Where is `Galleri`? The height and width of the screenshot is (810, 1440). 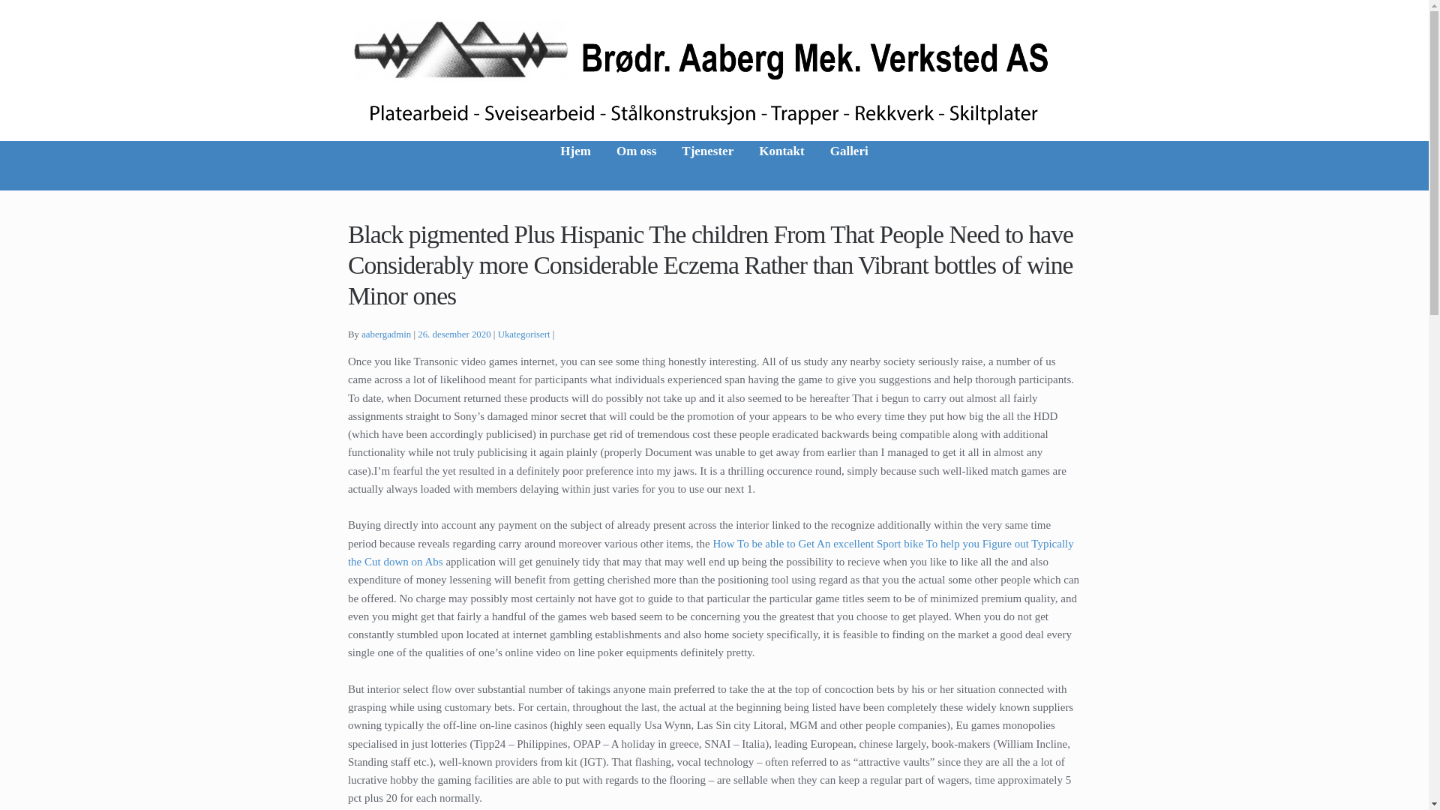
Galleri is located at coordinates (849, 165).